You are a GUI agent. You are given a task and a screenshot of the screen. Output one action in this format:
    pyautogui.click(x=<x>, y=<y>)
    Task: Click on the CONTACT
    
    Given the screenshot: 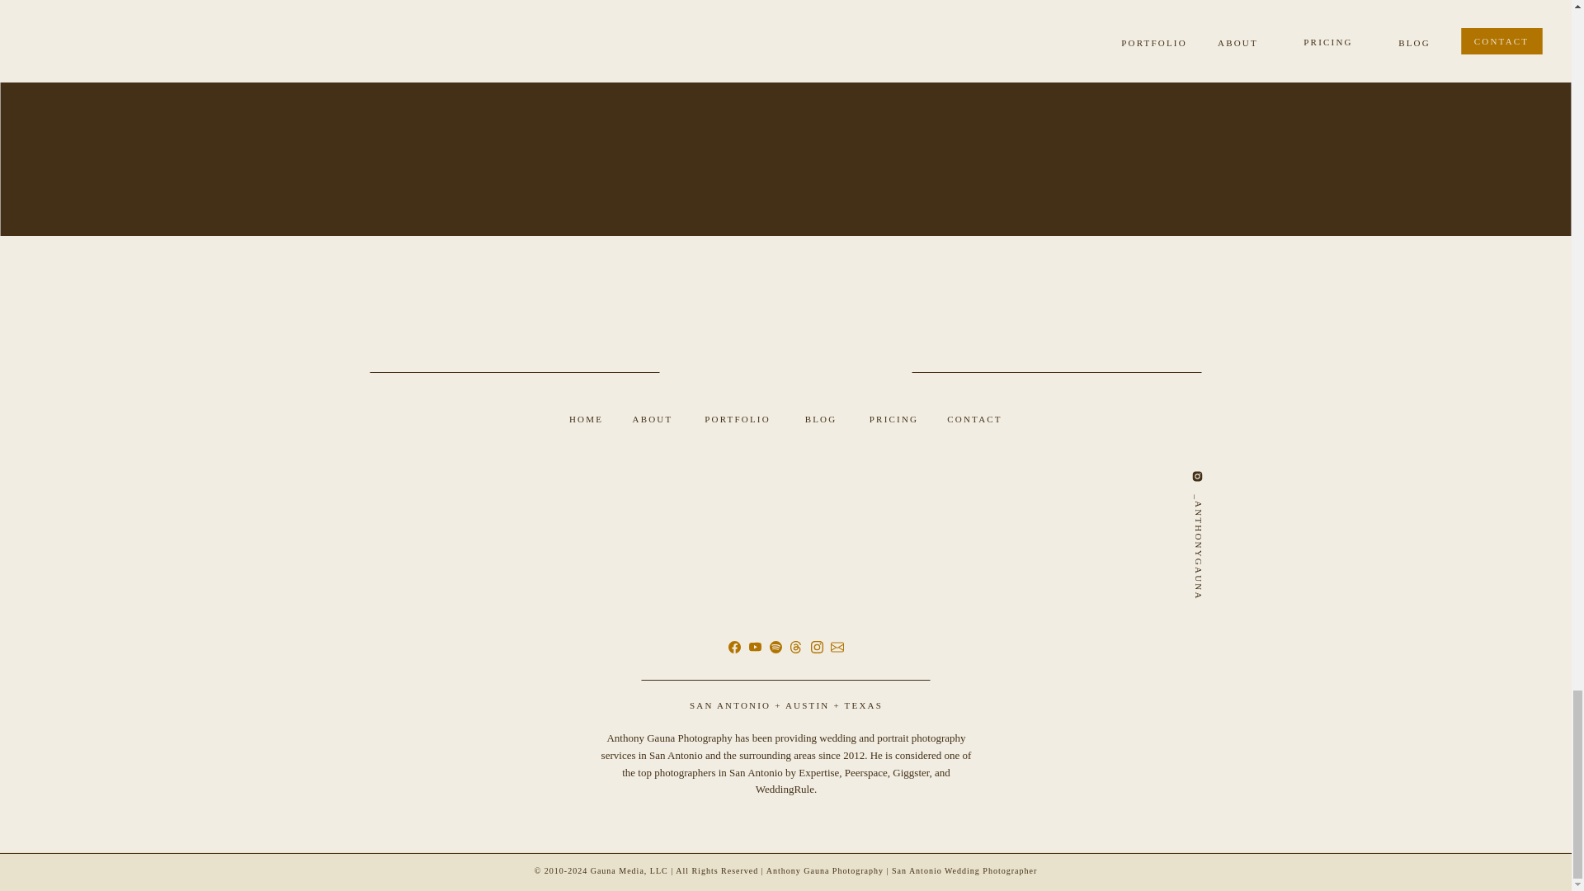 What is the action you would take?
    pyautogui.click(x=973, y=419)
    